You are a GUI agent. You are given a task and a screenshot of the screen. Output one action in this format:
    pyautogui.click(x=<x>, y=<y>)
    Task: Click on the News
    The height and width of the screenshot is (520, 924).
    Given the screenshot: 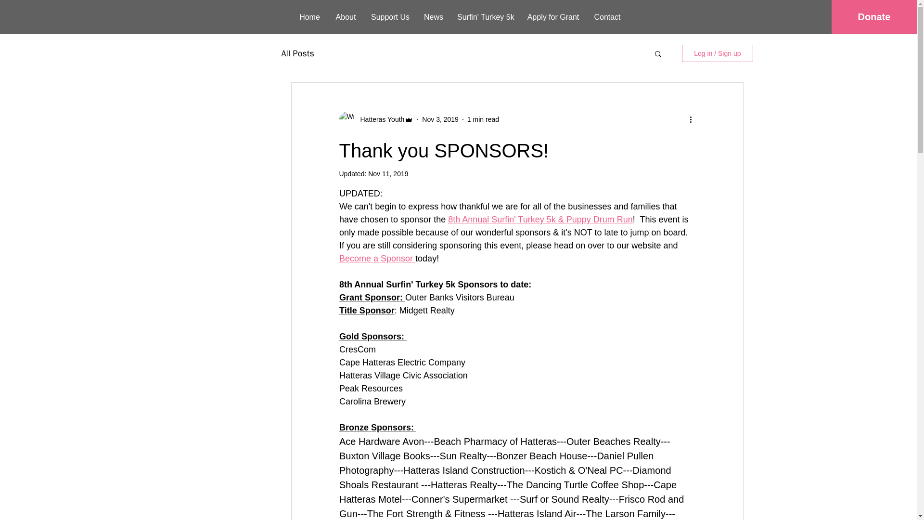 What is the action you would take?
    pyautogui.click(x=433, y=17)
    